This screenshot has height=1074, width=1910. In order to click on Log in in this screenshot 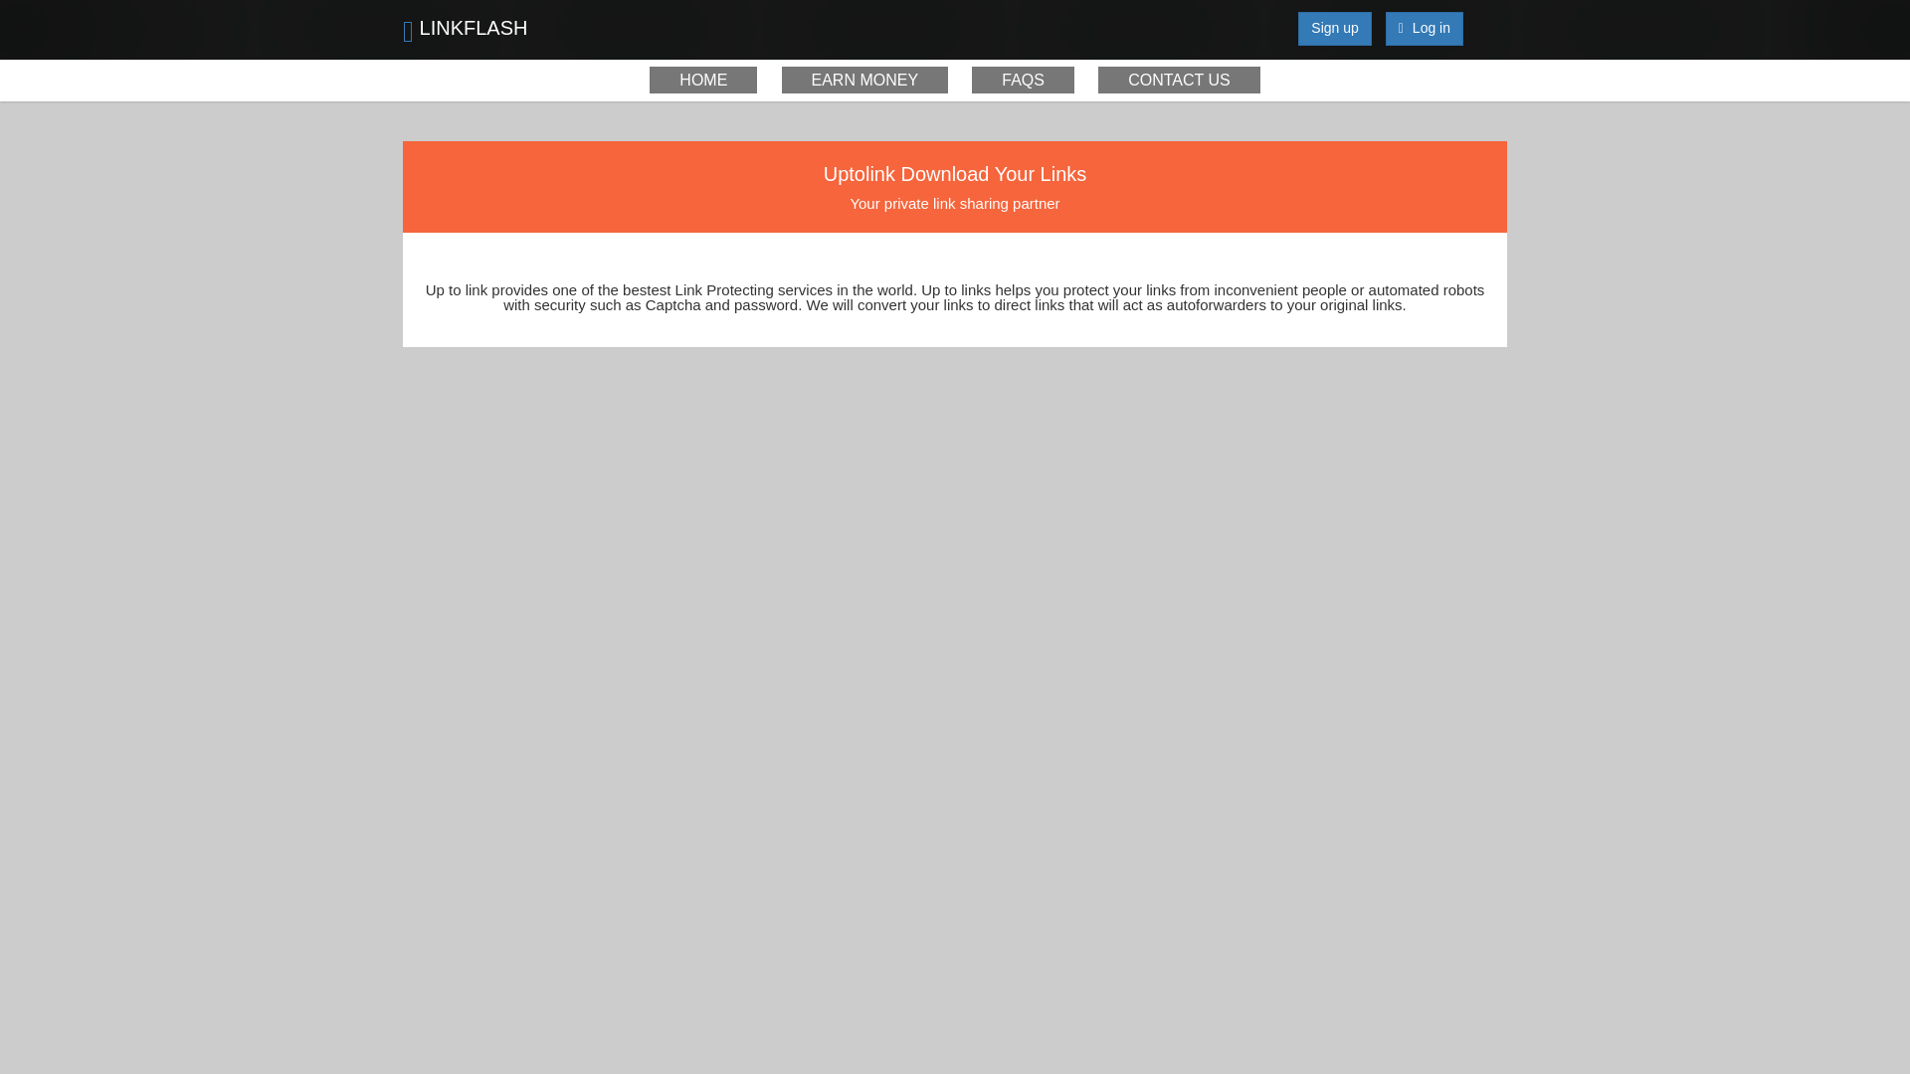, I will do `click(1425, 28)`.